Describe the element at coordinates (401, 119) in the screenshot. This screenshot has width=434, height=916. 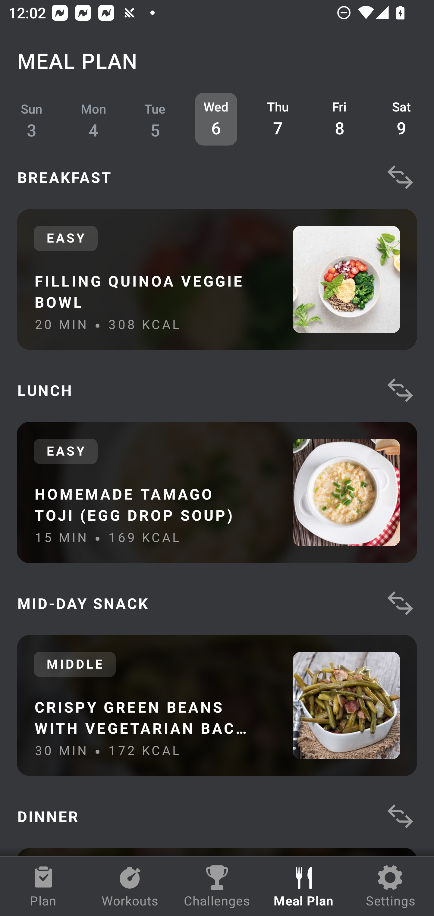
I see `Sat 9` at that location.